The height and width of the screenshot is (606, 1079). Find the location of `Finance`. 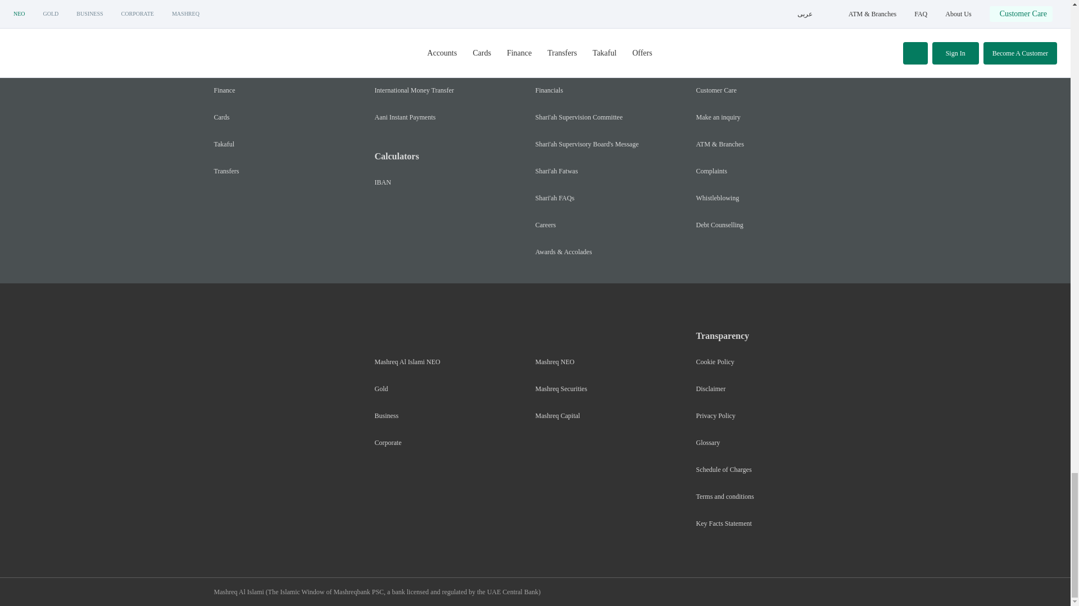

Finance is located at coordinates (224, 90).